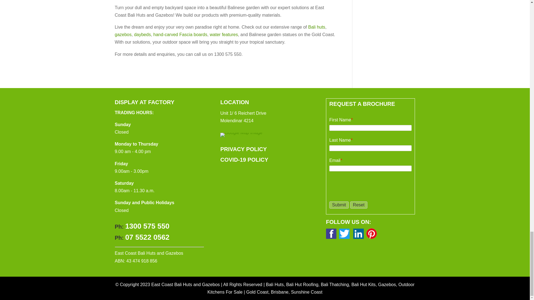 This screenshot has width=534, height=300. What do you see at coordinates (344, 233) in the screenshot?
I see `Twitter` at bounding box center [344, 233].